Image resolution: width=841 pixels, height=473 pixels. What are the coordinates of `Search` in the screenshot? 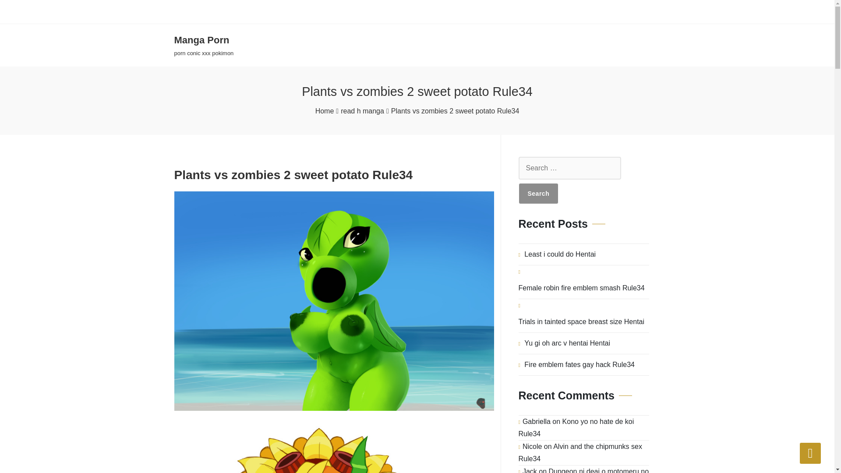 It's located at (579, 364).